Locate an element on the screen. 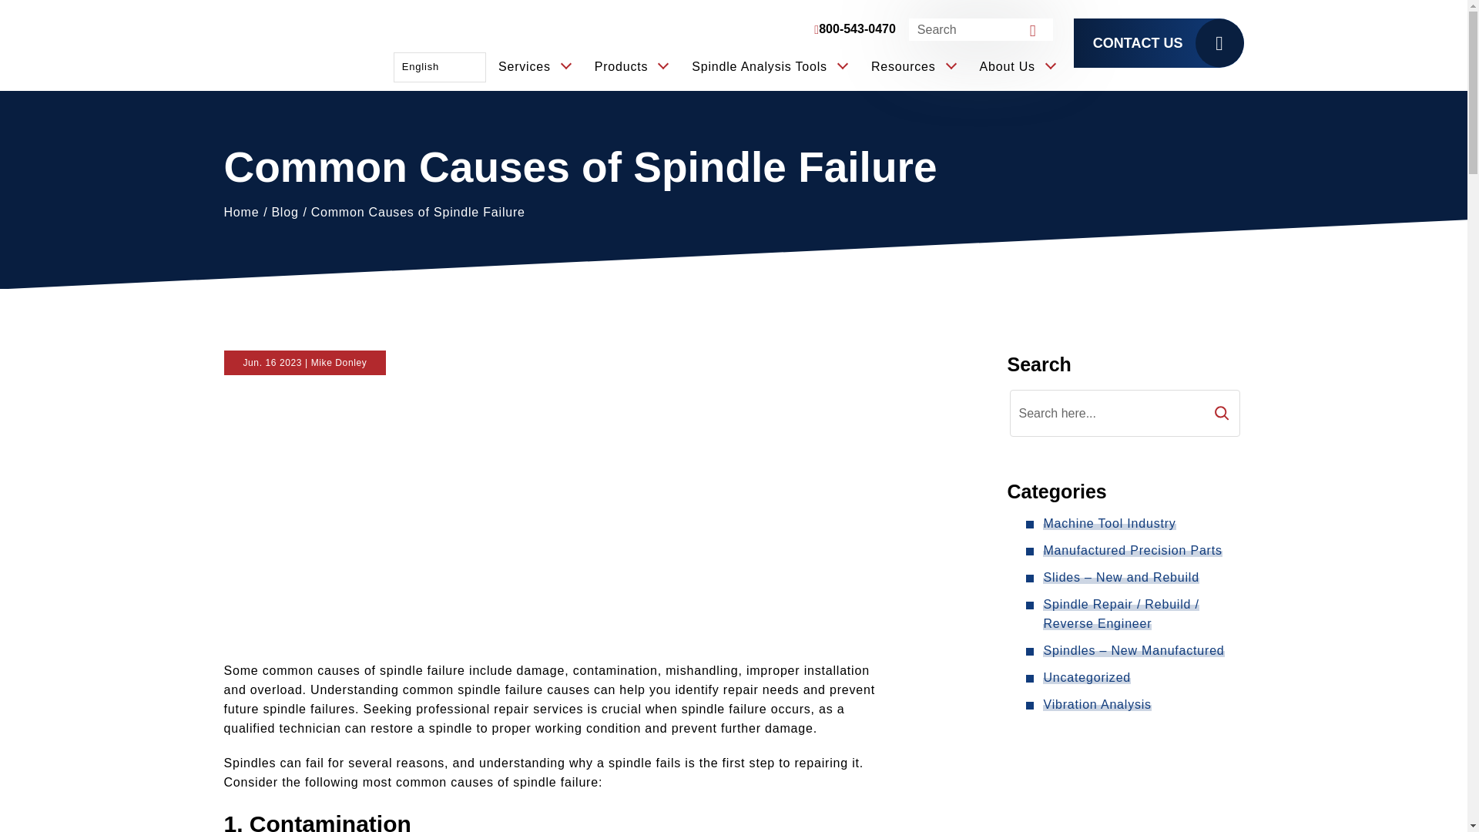 This screenshot has width=1479, height=832. Products is located at coordinates (631, 67).